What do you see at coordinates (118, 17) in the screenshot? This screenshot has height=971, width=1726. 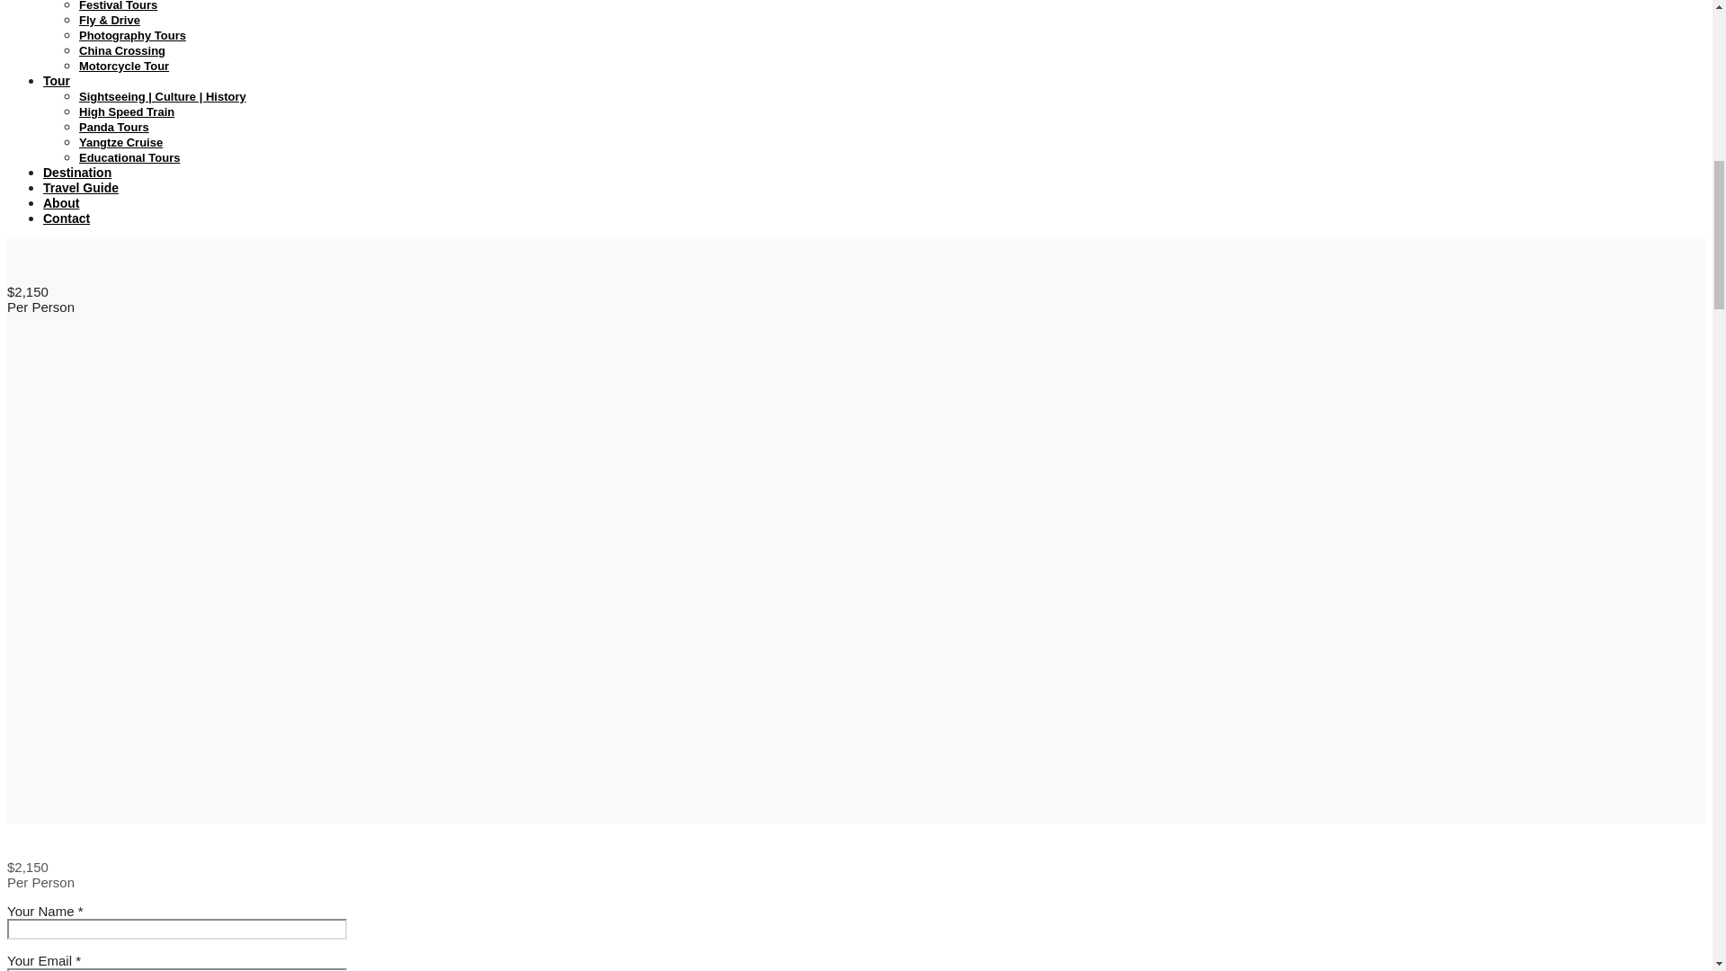 I see `Festival Tours` at bounding box center [118, 17].